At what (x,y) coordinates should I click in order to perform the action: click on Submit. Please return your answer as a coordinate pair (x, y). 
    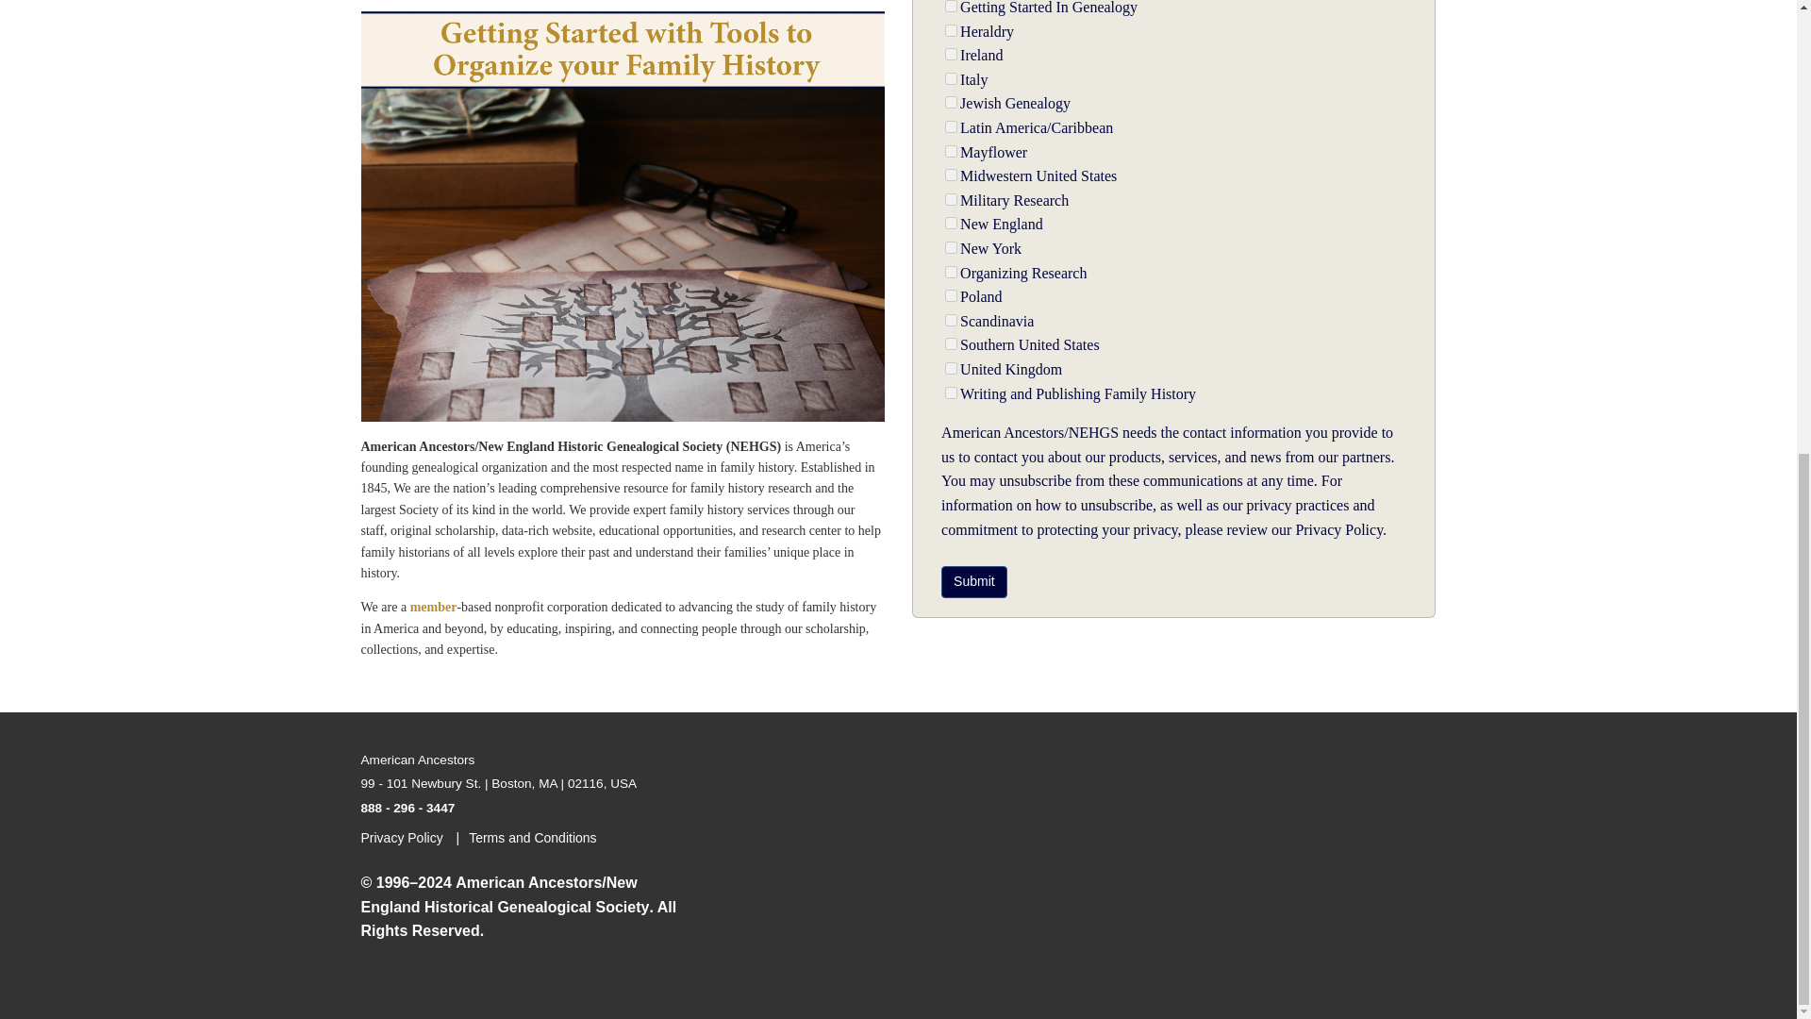
    Looking at the image, I should click on (973, 581).